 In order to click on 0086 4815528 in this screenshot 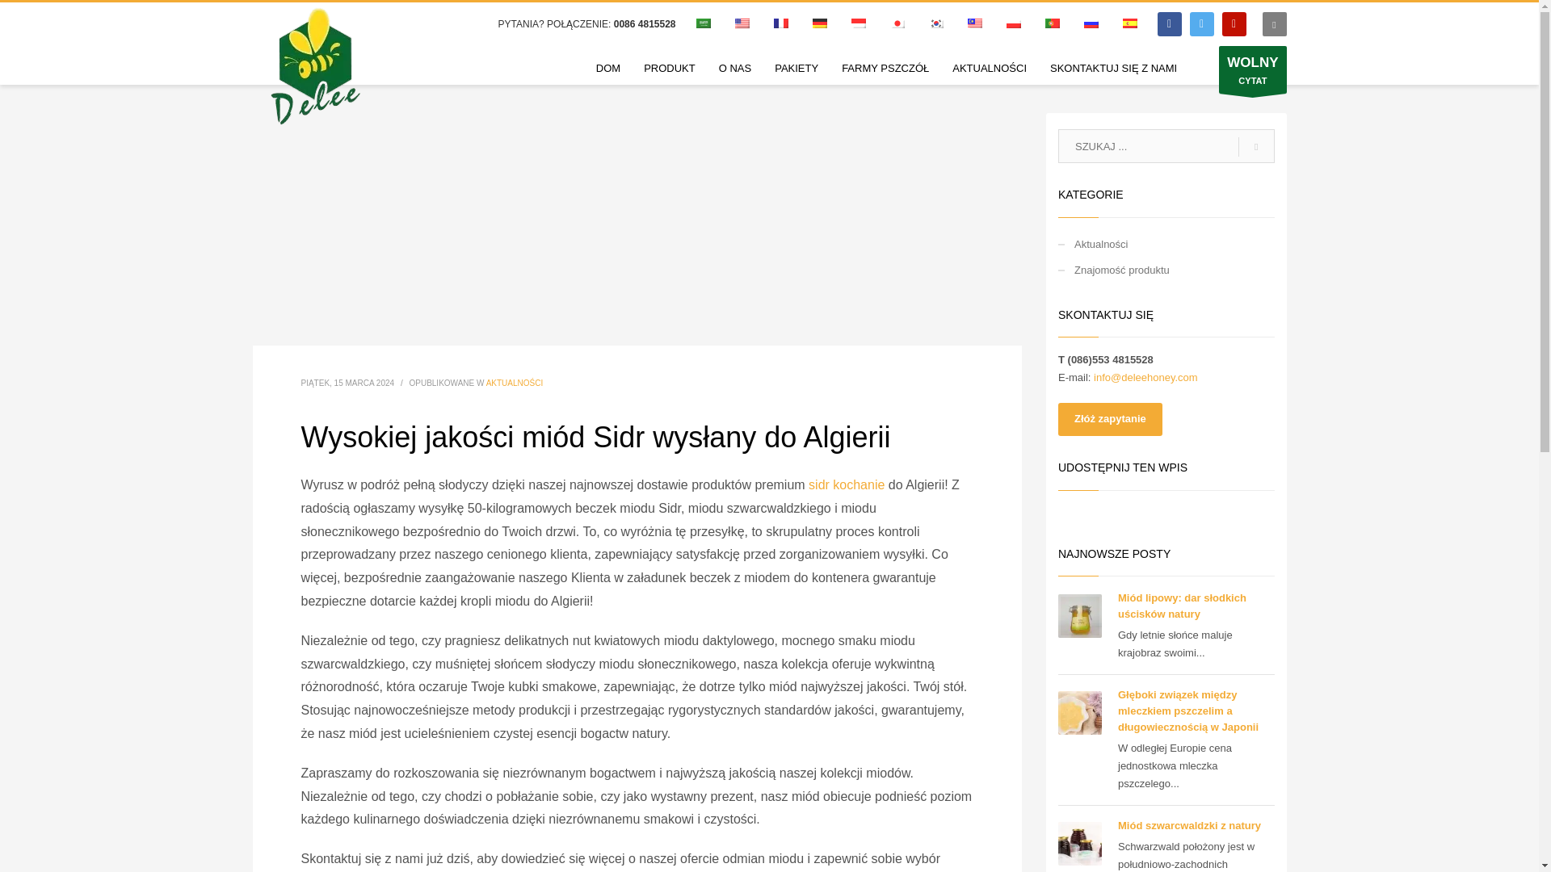, I will do `click(645, 23)`.